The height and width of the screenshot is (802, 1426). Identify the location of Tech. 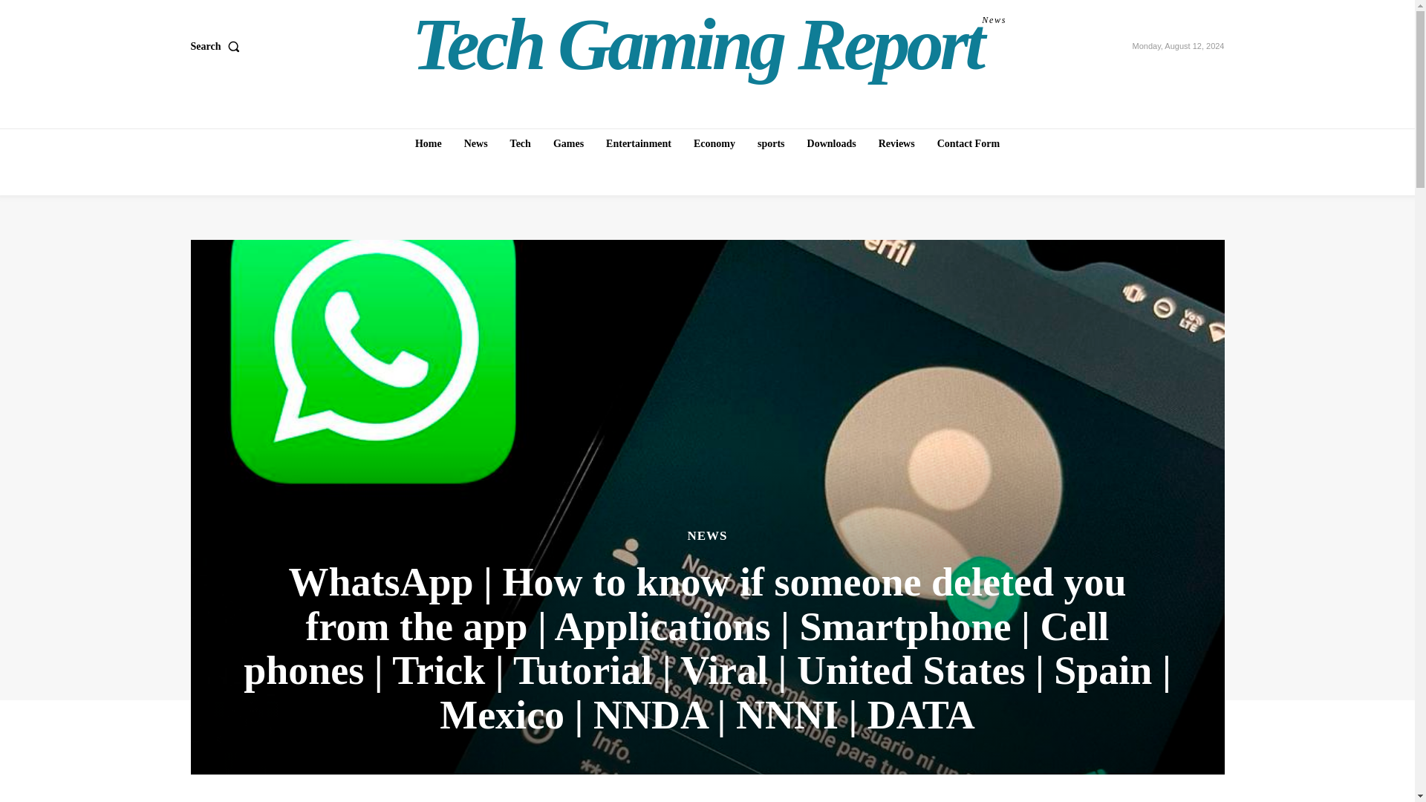
(521, 143).